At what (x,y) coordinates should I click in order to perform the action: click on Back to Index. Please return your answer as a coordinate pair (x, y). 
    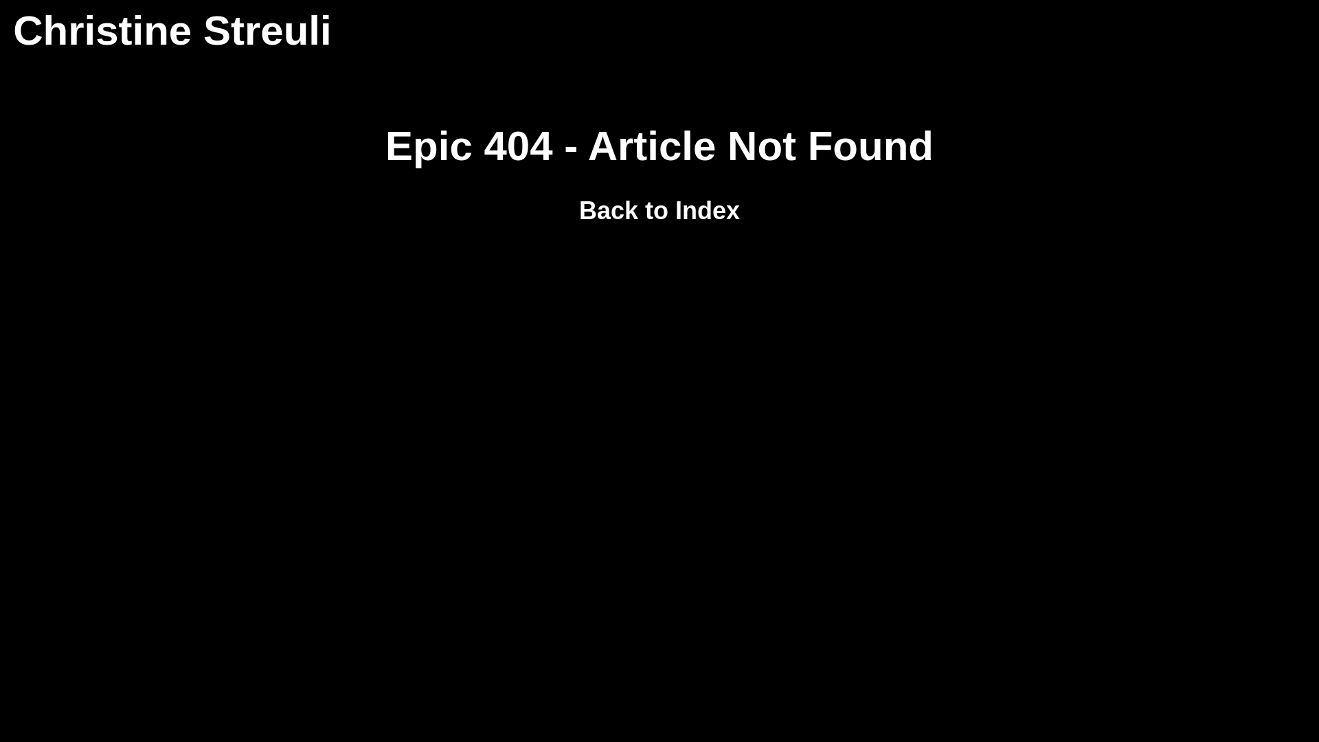
    Looking at the image, I should click on (659, 210).